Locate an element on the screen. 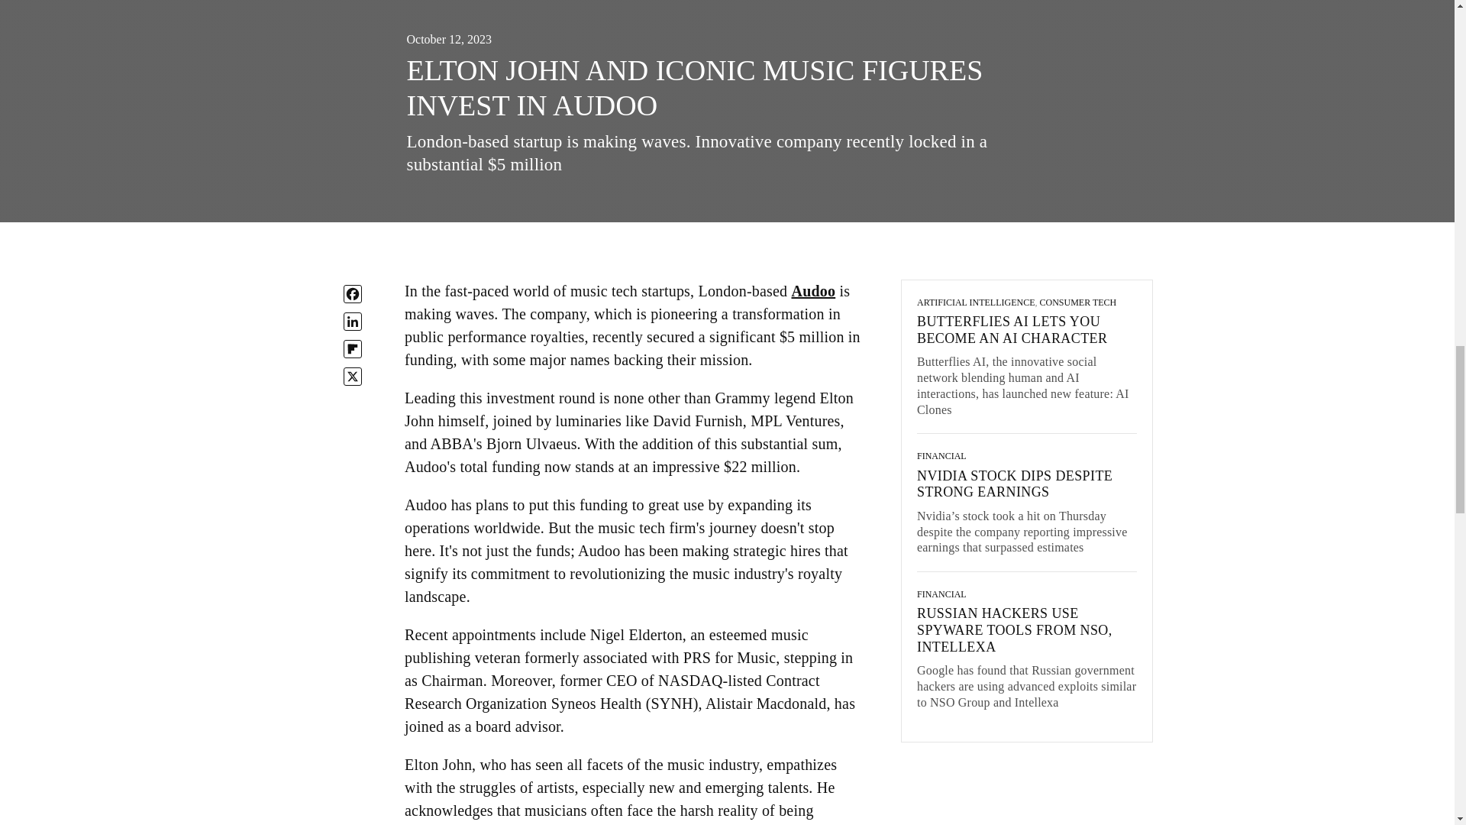 The width and height of the screenshot is (1466, 825). Facebook is located at coordinates (353, 293).